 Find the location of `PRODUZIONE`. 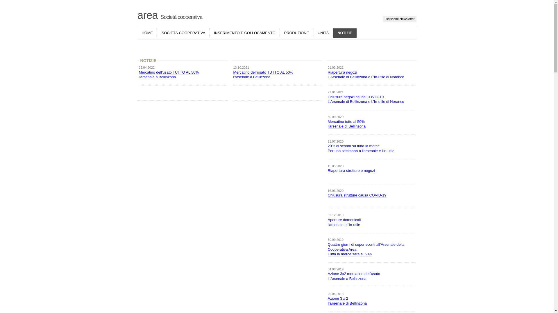

PRODUZIONE is located at coordinates (296, 33).